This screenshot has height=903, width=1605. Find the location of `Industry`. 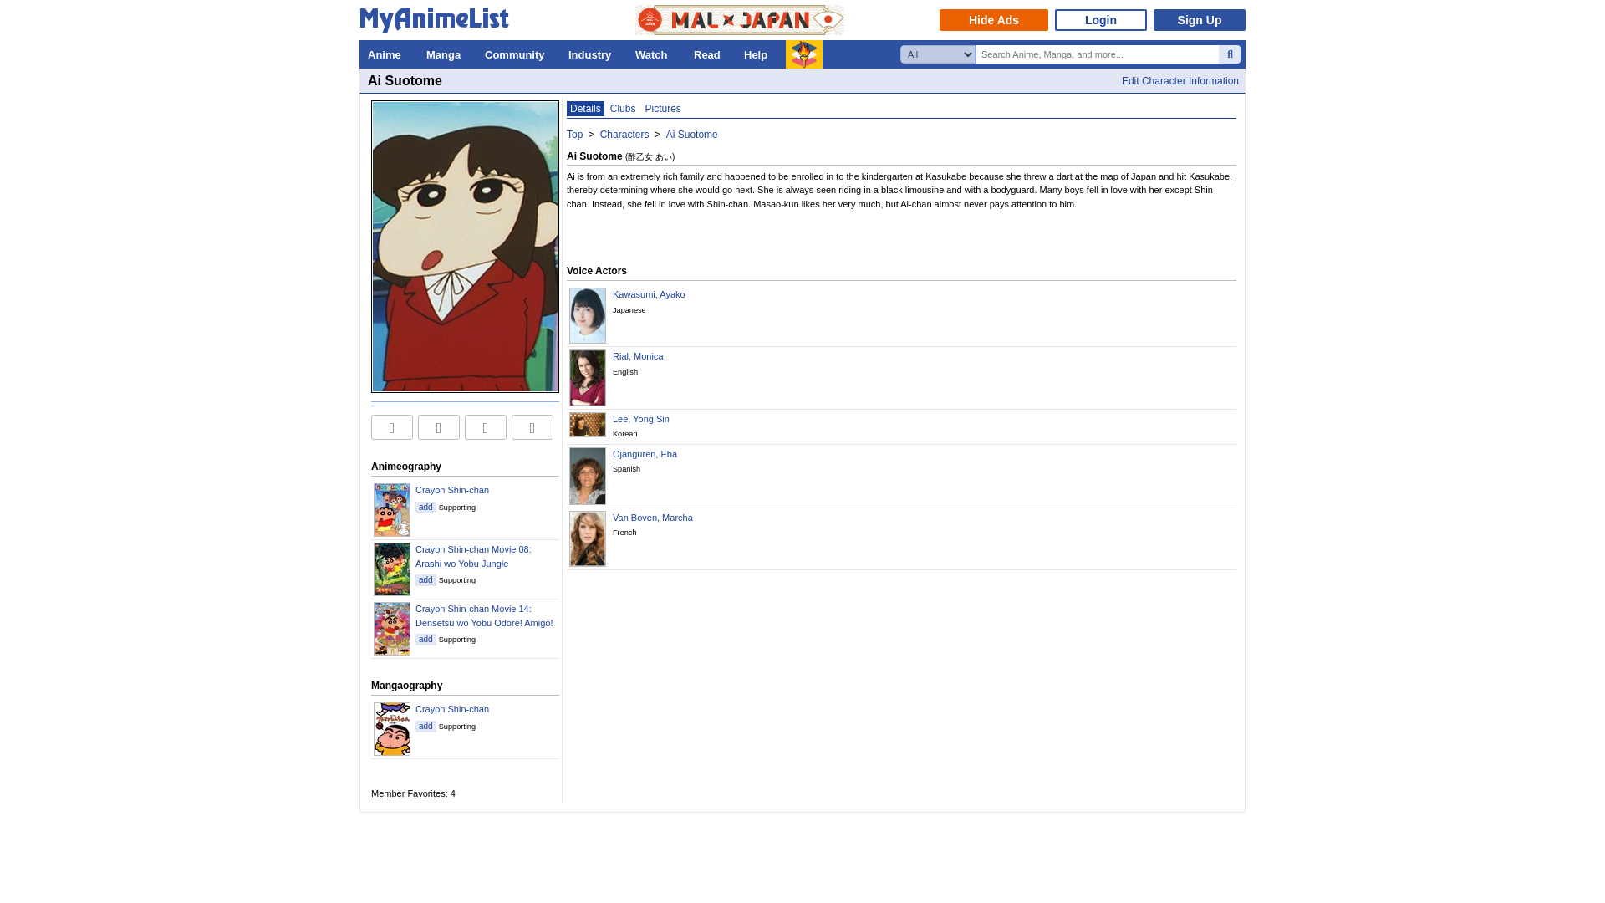

Industry is located at coordinates (594, 54).